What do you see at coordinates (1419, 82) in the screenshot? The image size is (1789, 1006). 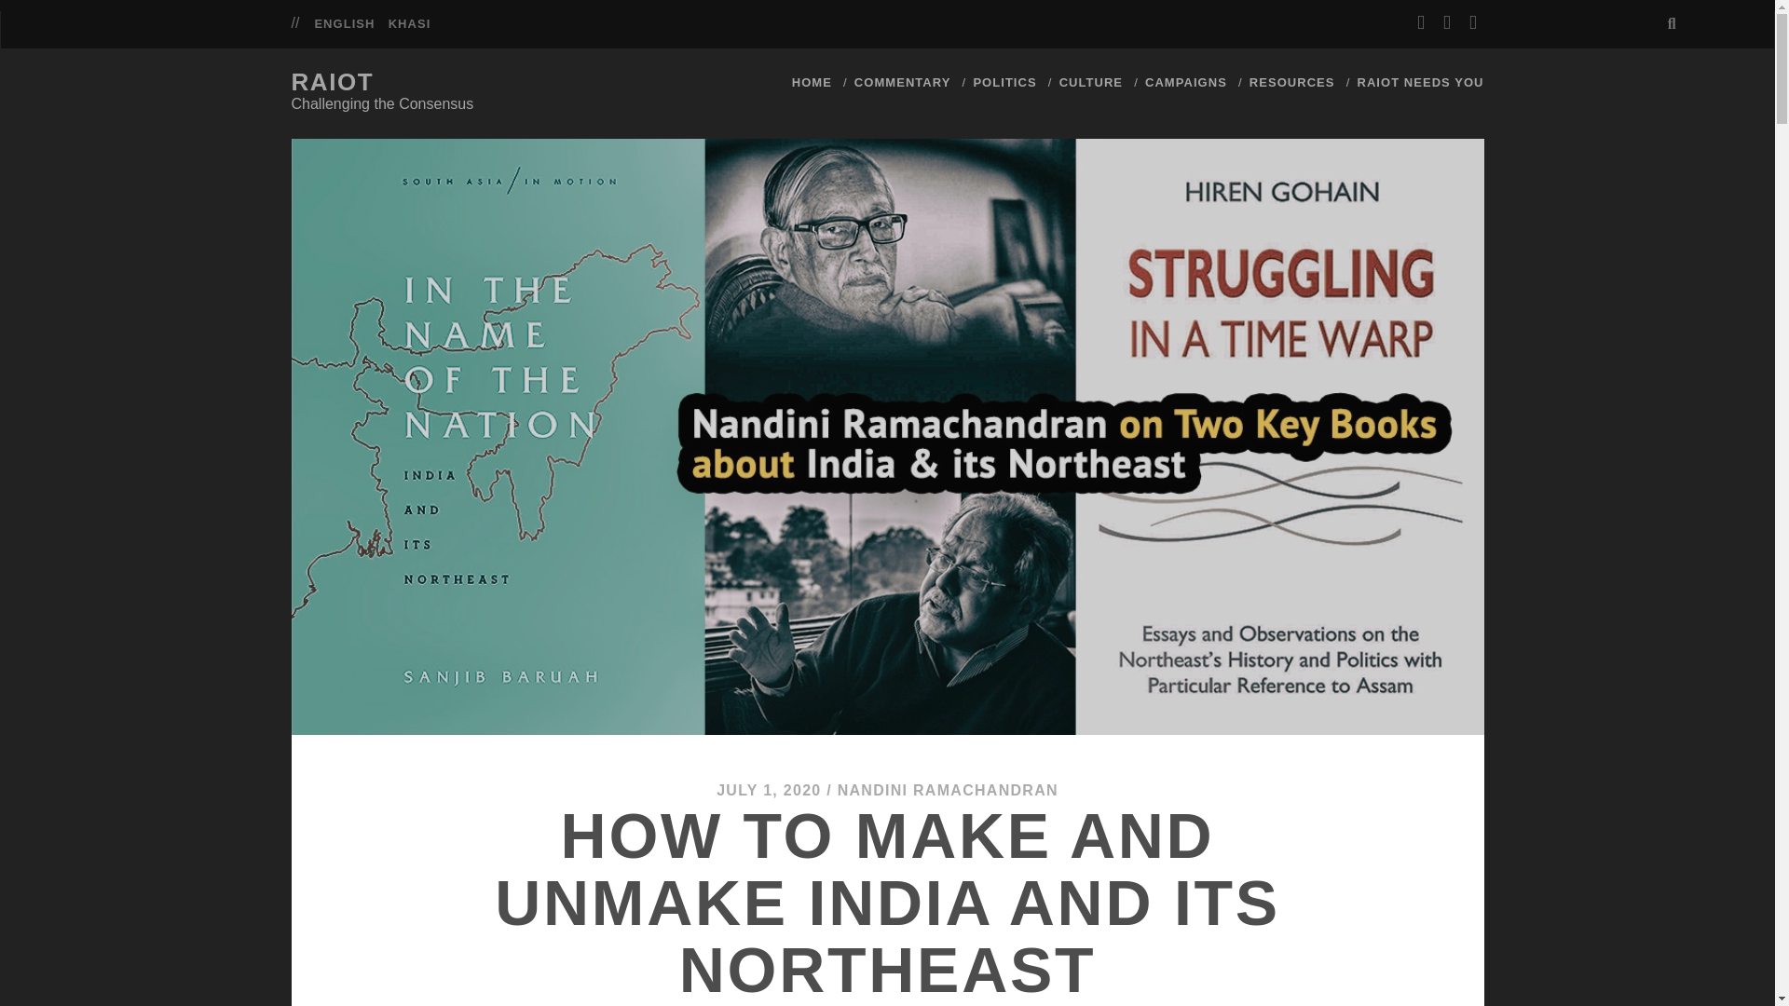 I see `RAIOT NEEDS YOU` at bounding box center [1419, 82].